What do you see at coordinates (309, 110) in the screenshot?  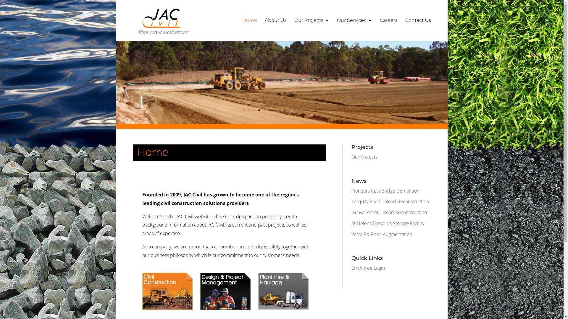 I see `14` at bounding box center [309, 110].